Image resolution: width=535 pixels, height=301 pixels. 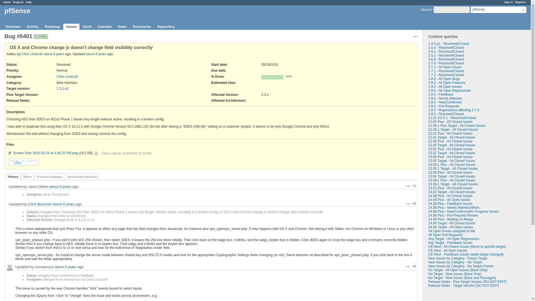 I want to click on 2.7.1 - All Open Issues, so click(x=445, y=67).